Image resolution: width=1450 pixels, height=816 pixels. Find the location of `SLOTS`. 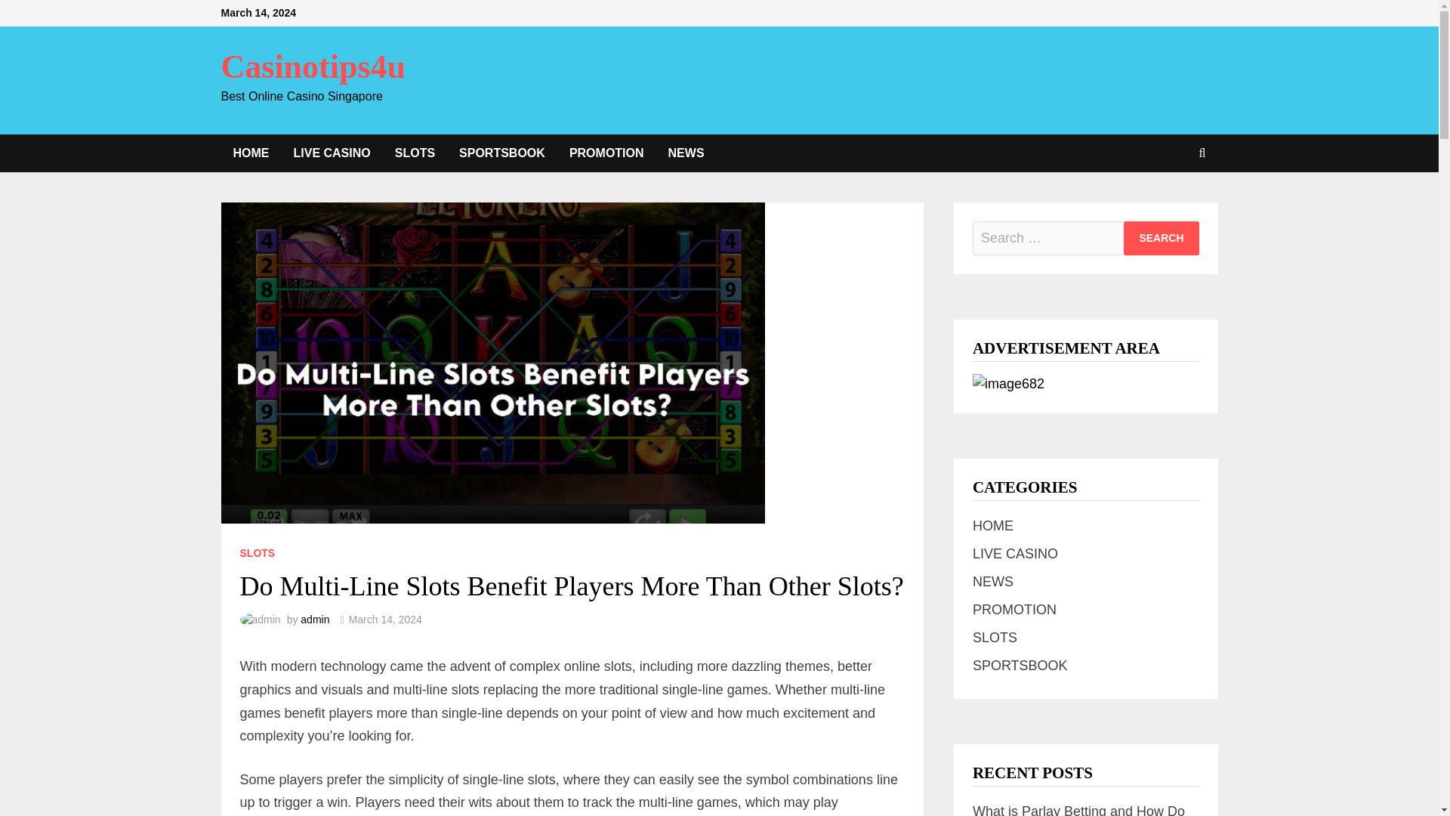

SLOTS is located at coordinates (258, 552).